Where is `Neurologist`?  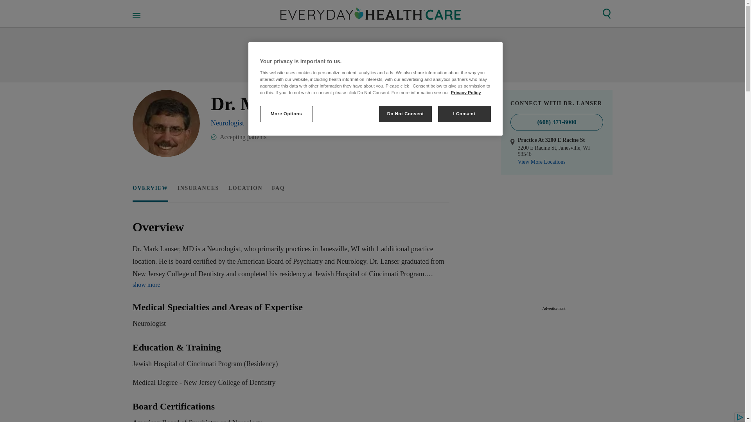
Neurologist is located at coordinates (228, 123).